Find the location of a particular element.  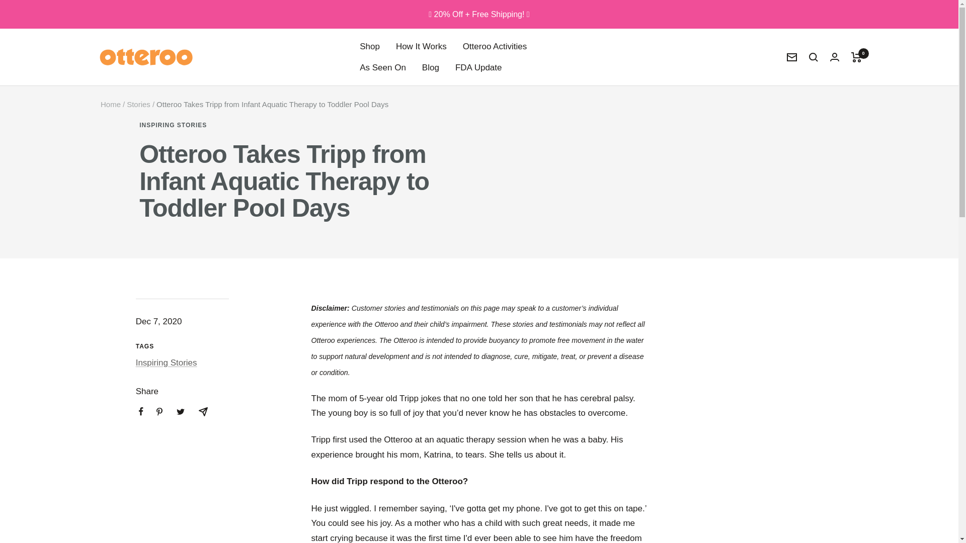

Shop is located at coordinates (369, 46).